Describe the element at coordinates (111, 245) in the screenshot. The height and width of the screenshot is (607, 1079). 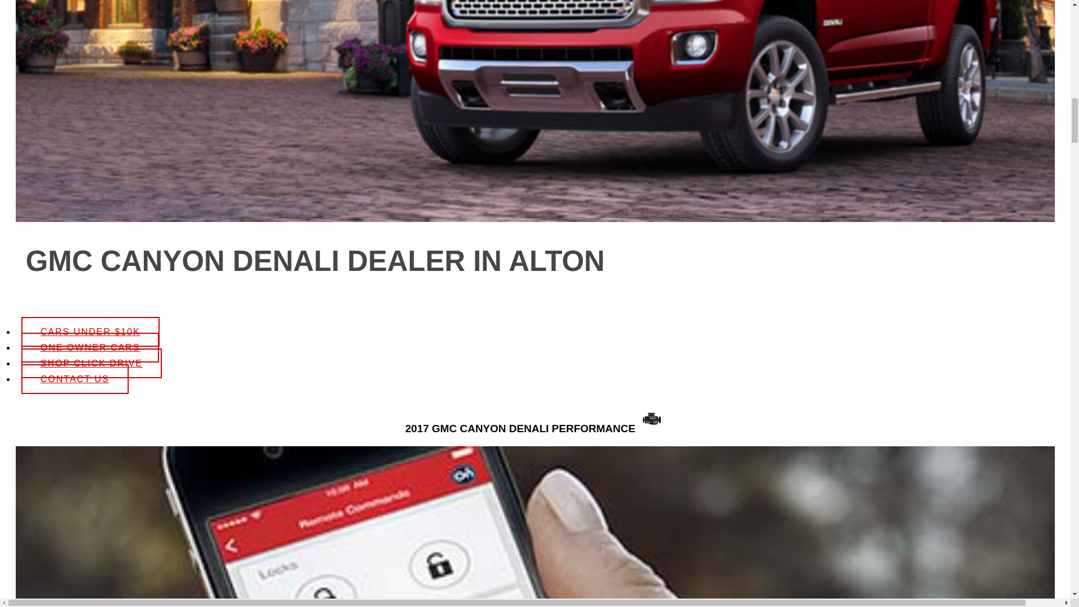
I see `2024 YUKON` at that location.